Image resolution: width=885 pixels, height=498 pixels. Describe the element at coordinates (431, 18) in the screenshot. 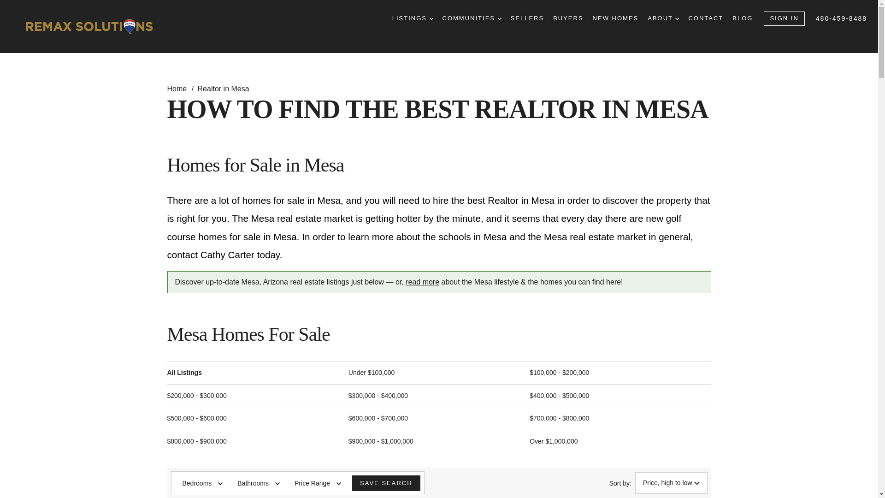

I see `DROPDOWN ARROW` at that location.